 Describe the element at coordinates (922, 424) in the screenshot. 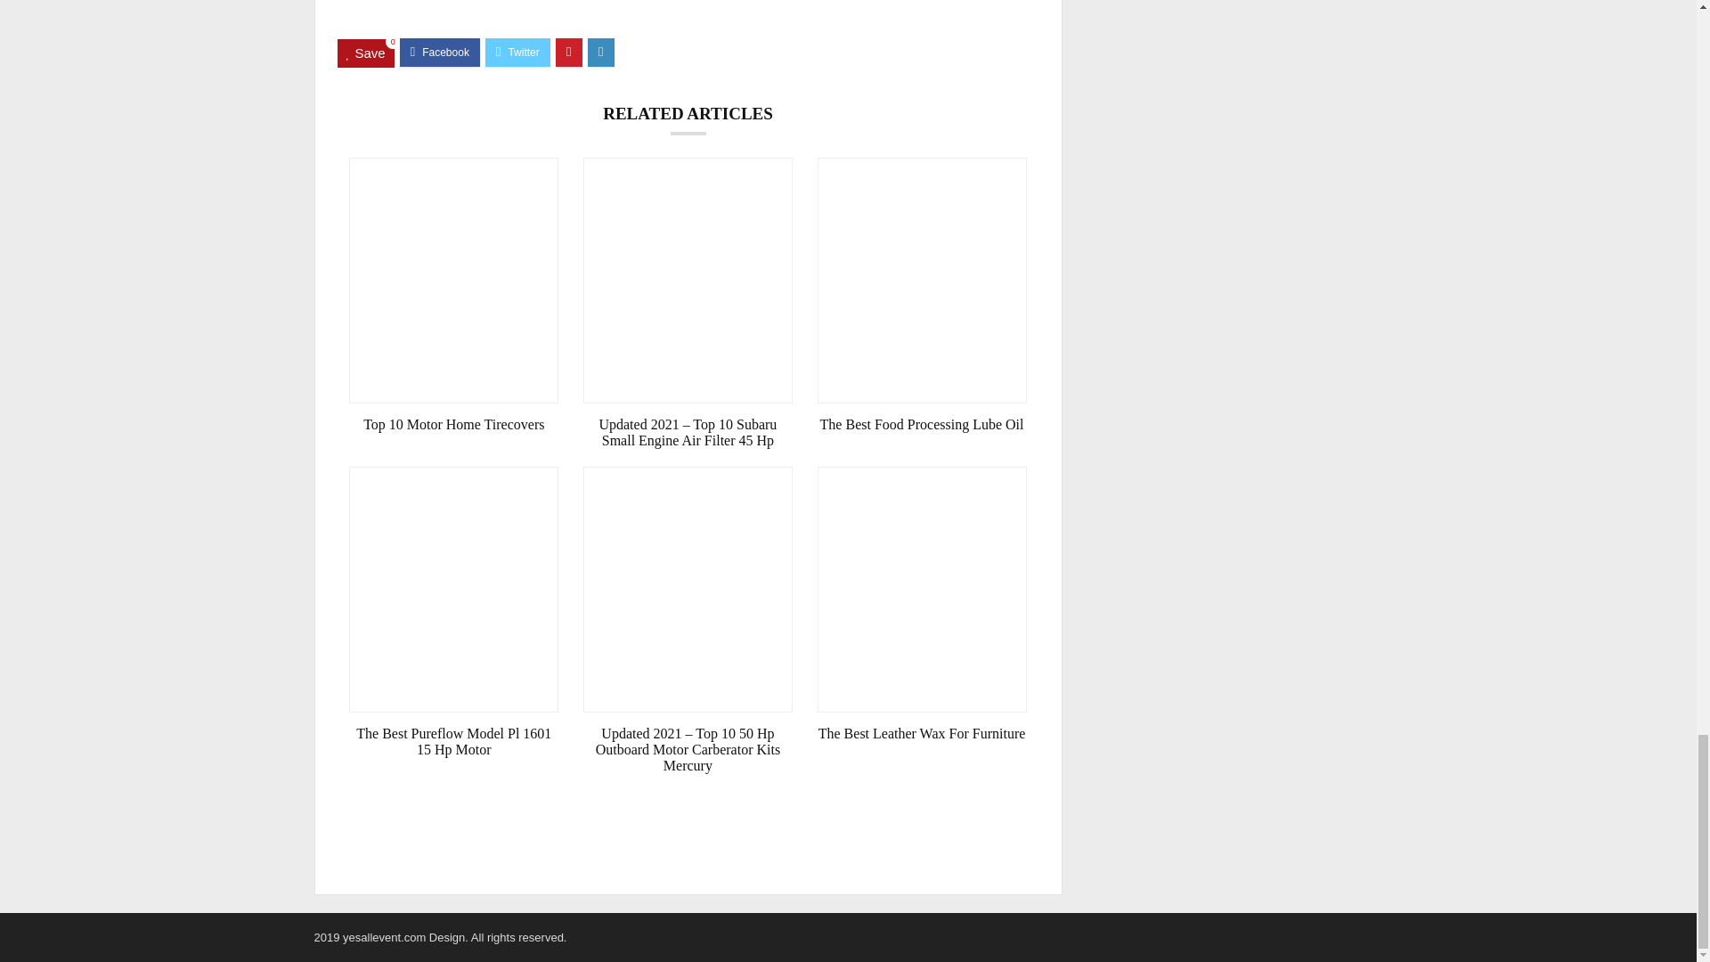

I see `The Best Food Processing Lube Oil` at that location.